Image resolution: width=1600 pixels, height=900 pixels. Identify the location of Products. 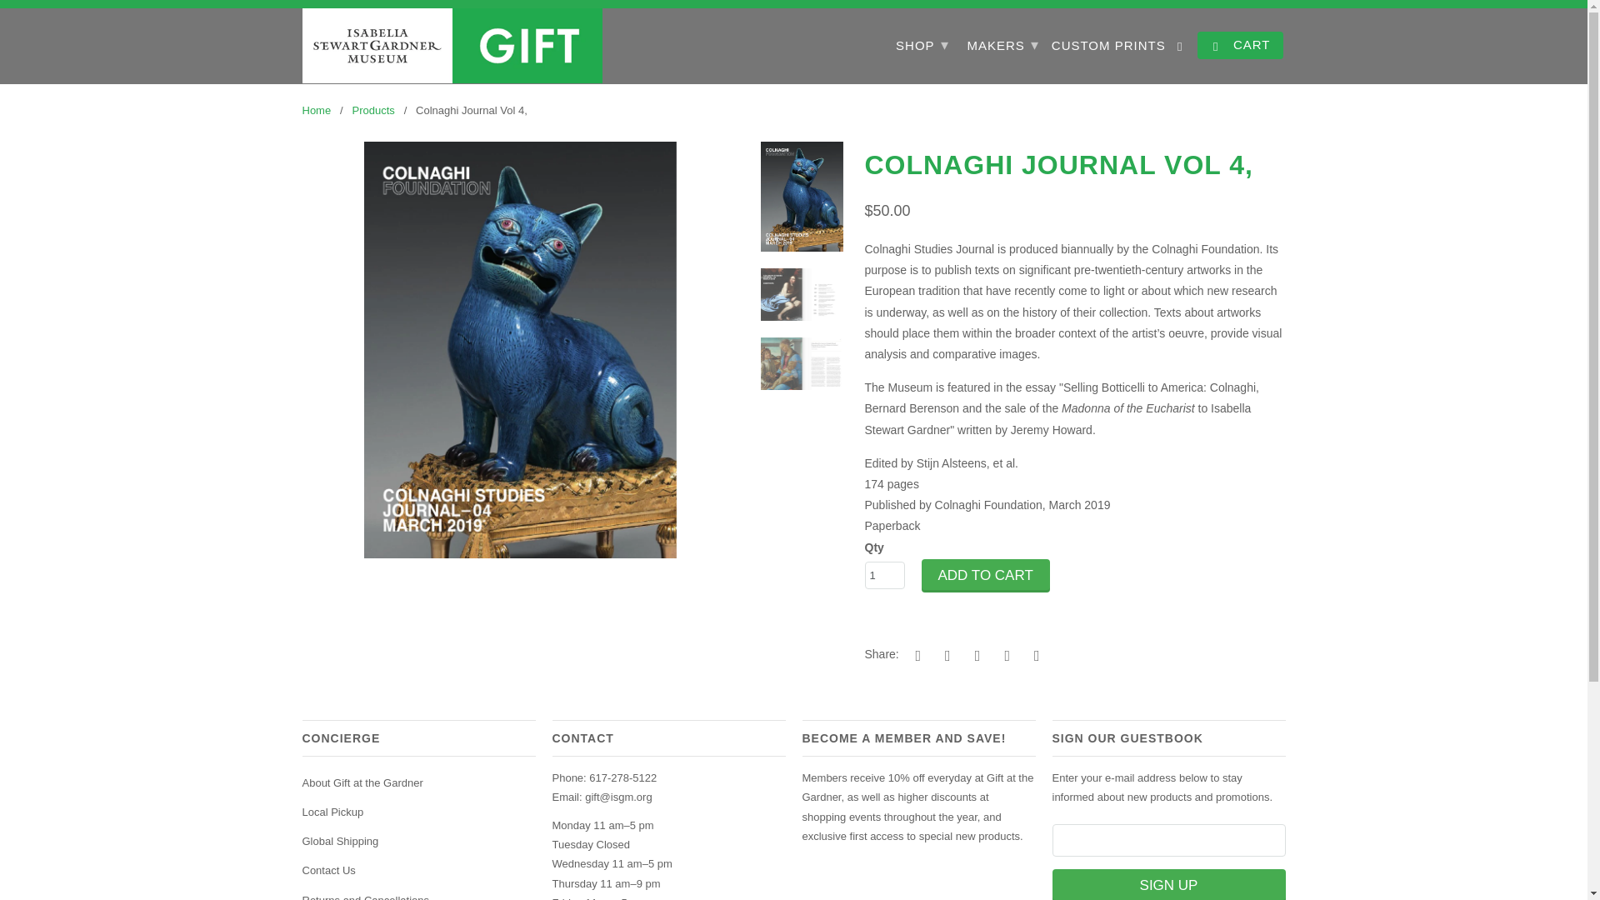
(372, 110).